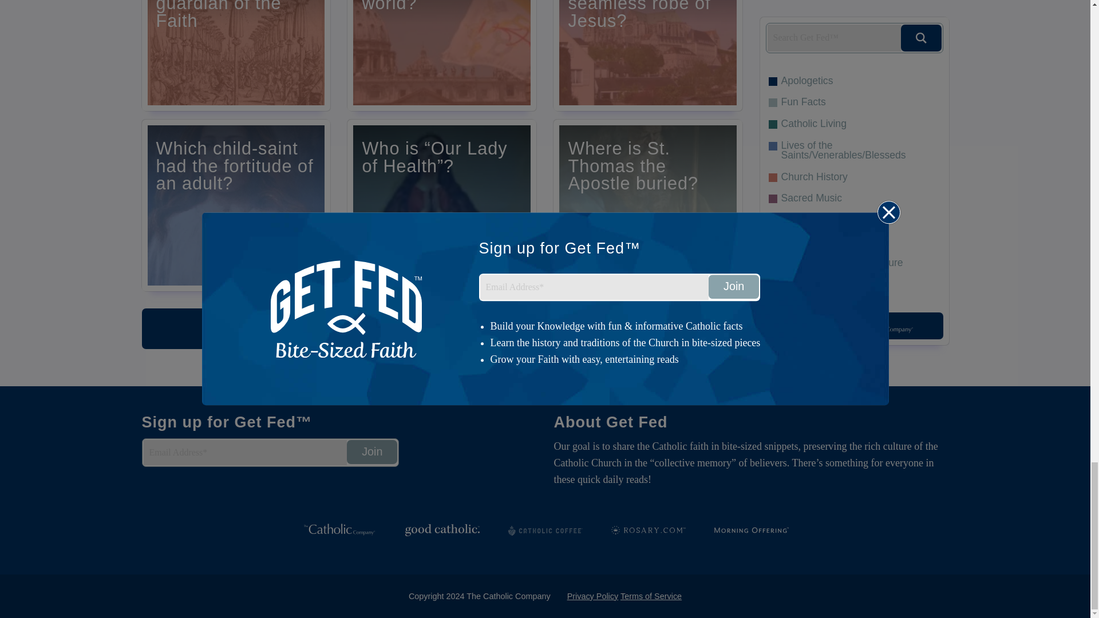  Describe the element at coordinates (441, 56) in the screenshot. I see `Where is the oldest bible in the world?` at that location.